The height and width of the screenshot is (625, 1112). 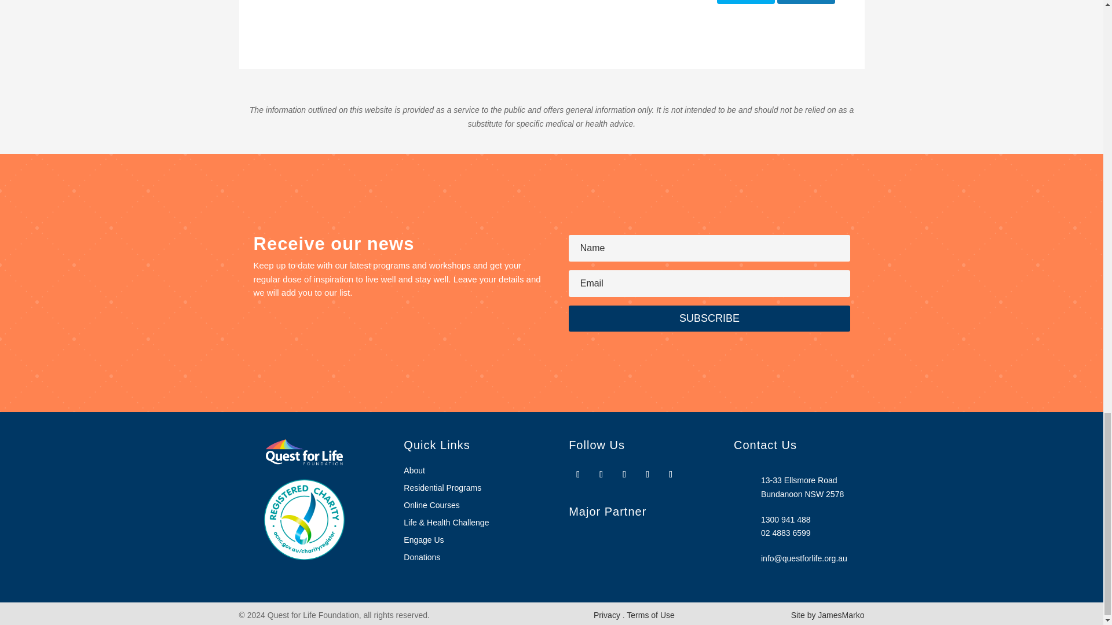 What do you see at coordinates (671, 474) in the screenshot?
I see `Follow on LinkedIn` at bounding box center [671, 474].